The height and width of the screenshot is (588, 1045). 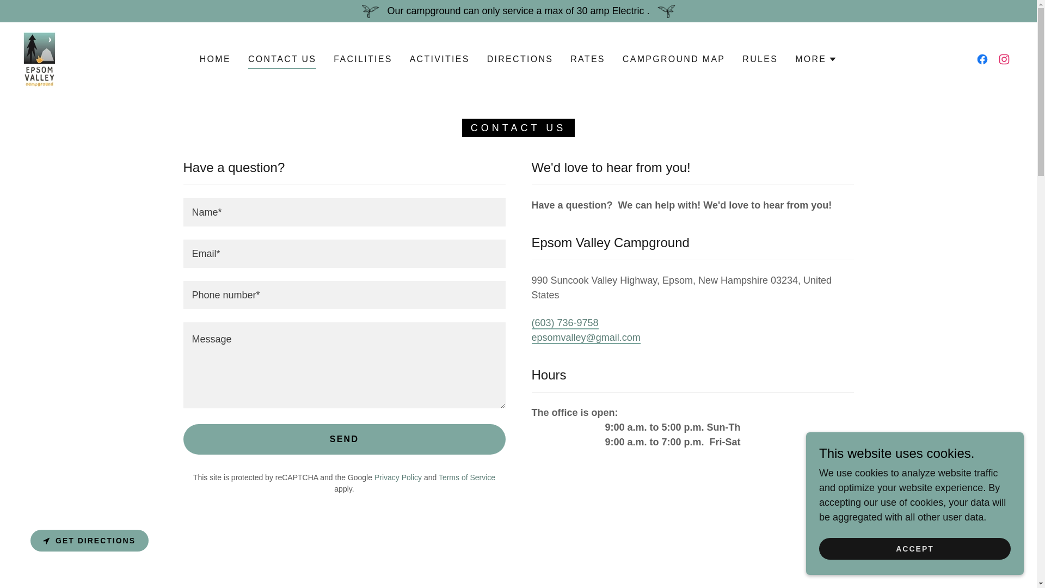 I want to click on CAMPGROUND MAP, so click(x=674, y=59).